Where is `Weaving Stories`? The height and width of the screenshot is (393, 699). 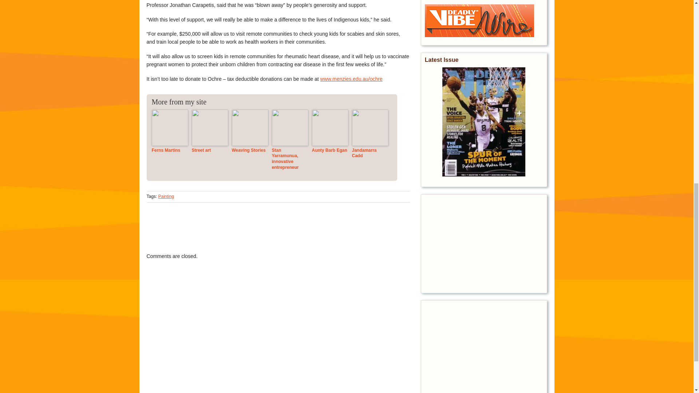
Weaving Stories is located at coordinates (249, 151).